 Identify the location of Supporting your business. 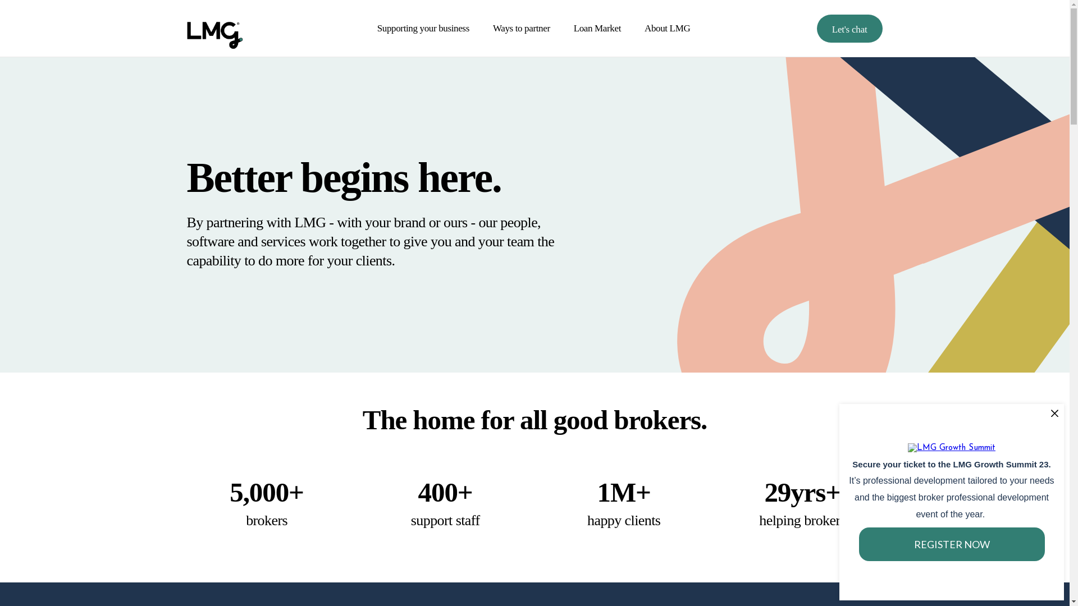
(423, 28).